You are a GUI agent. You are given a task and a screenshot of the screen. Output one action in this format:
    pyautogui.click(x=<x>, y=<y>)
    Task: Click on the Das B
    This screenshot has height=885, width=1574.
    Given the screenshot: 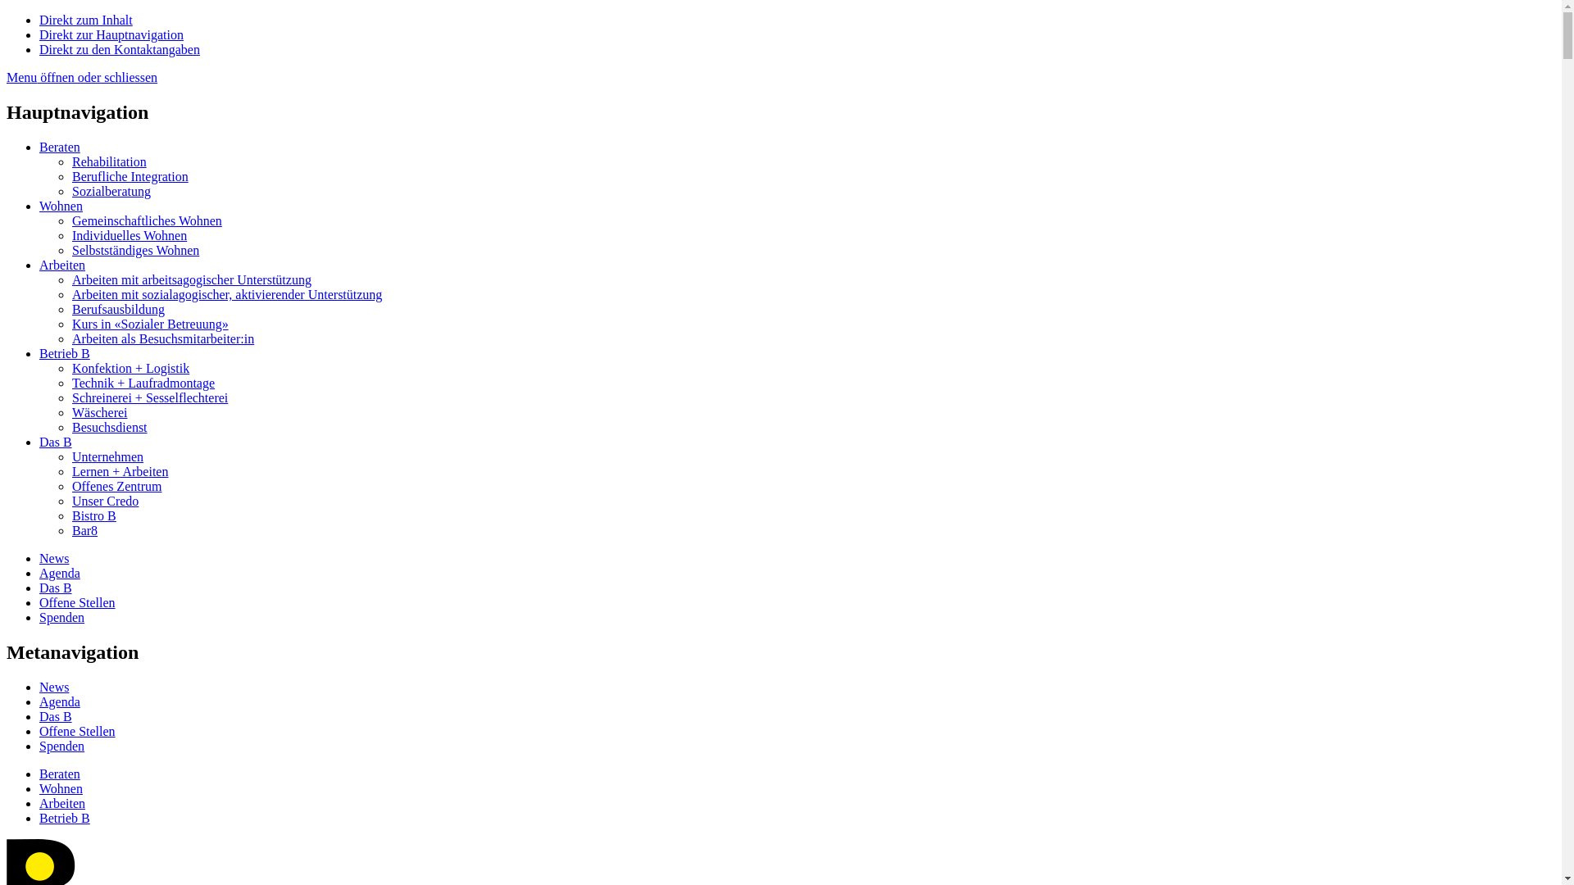 What is the action you would take?
    pyautogui.click(x=56, y=442)
    